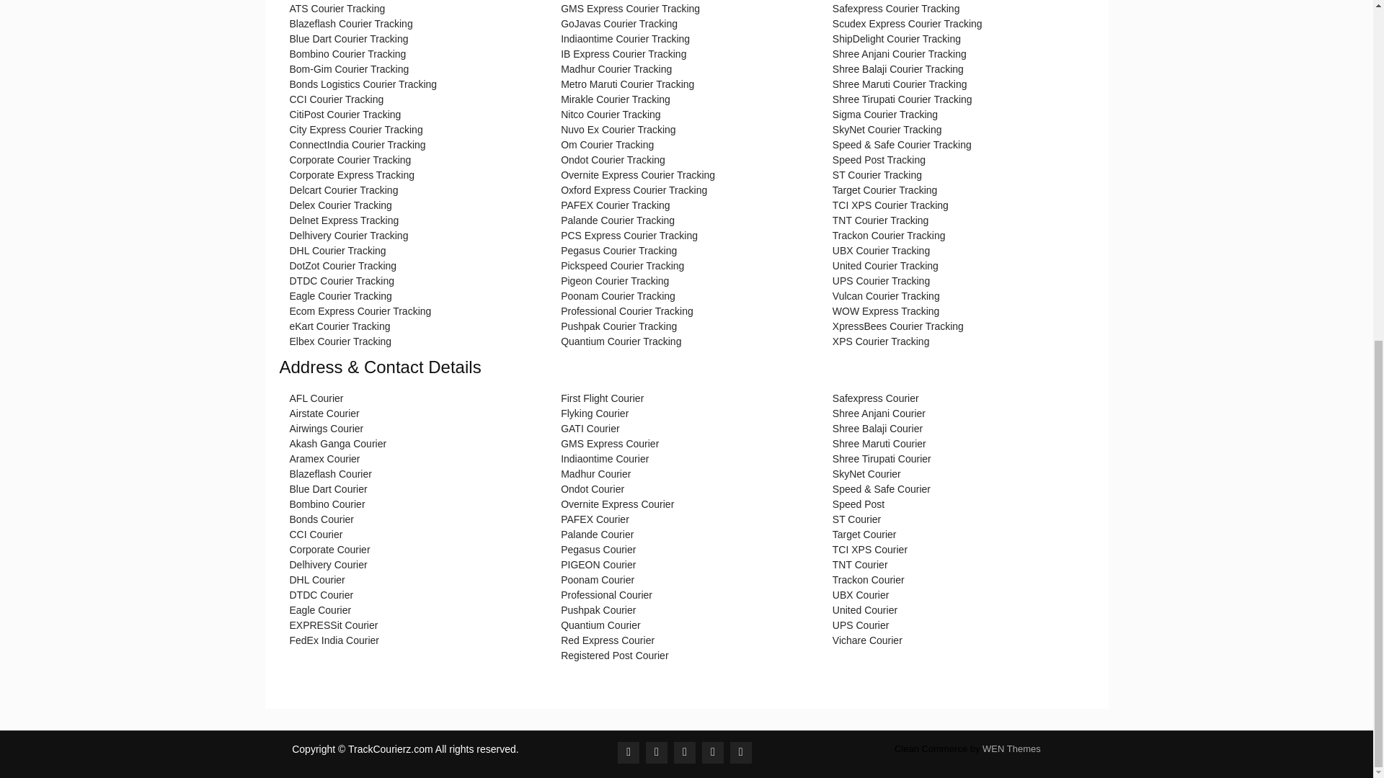 This screenshot has width=1384, height=778. Describe the element at coordinates (350, 23) in the screenshot. I see `Blazeflash Courier Tracking` at that location.